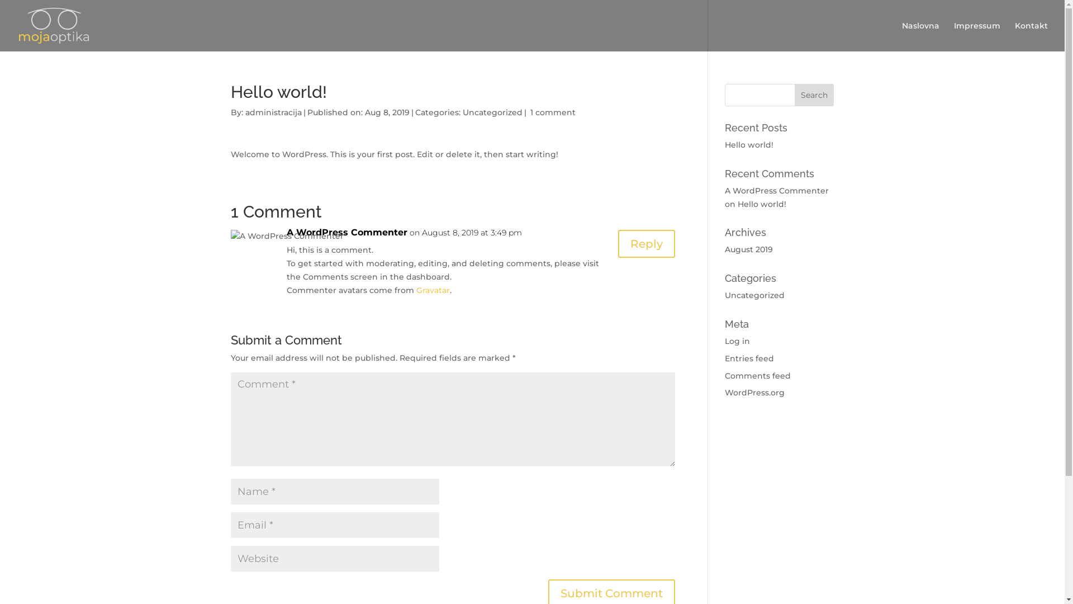 The image size is (1073, 604). What do you see at coordinates (433, 290) in the screenshot?
I see `Gravatar` at bounding box center [433, 290].